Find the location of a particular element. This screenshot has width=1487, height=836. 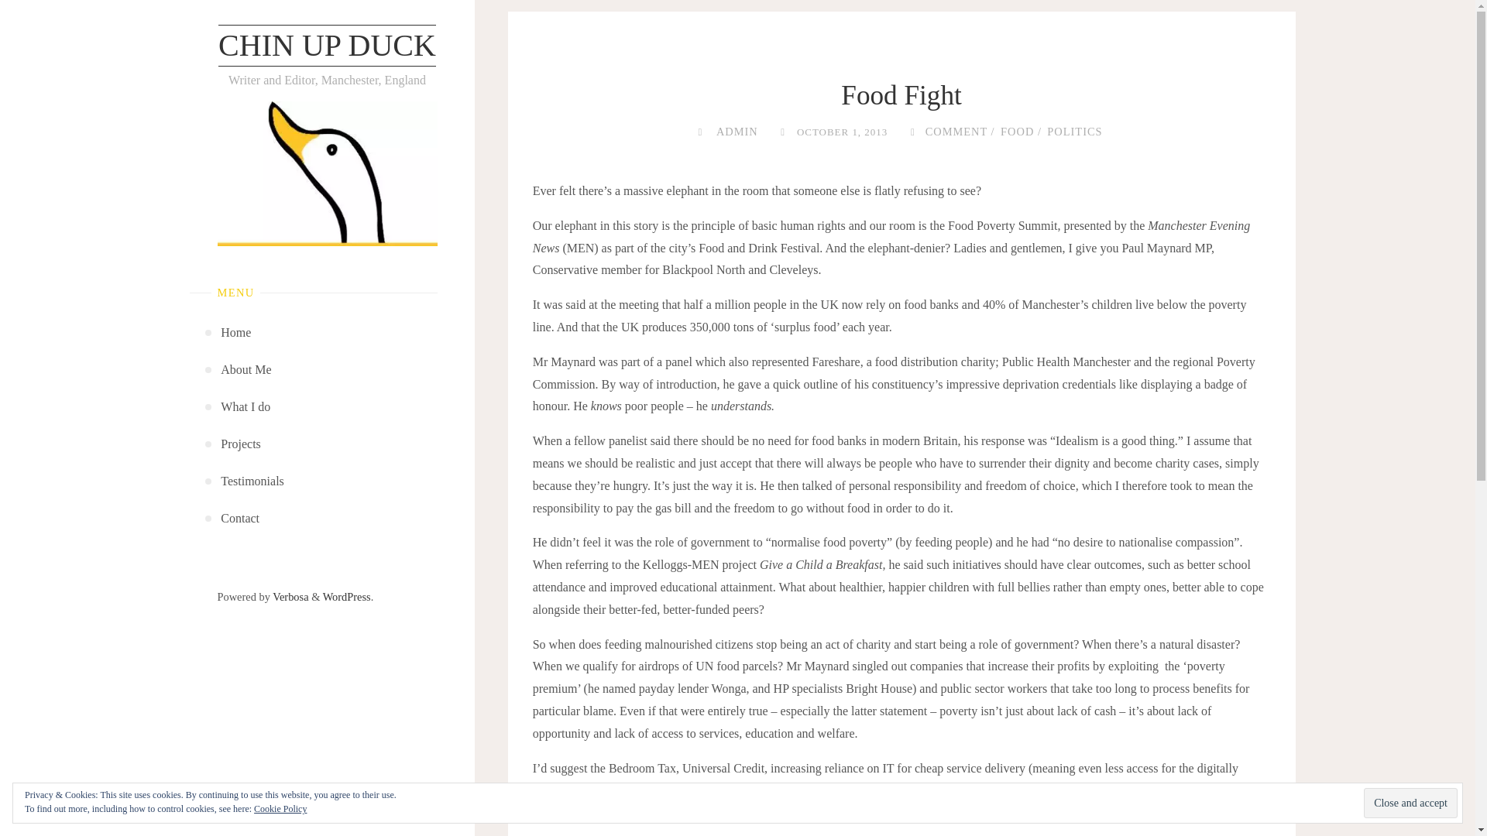

About Me is located at coordinates (245, 370).